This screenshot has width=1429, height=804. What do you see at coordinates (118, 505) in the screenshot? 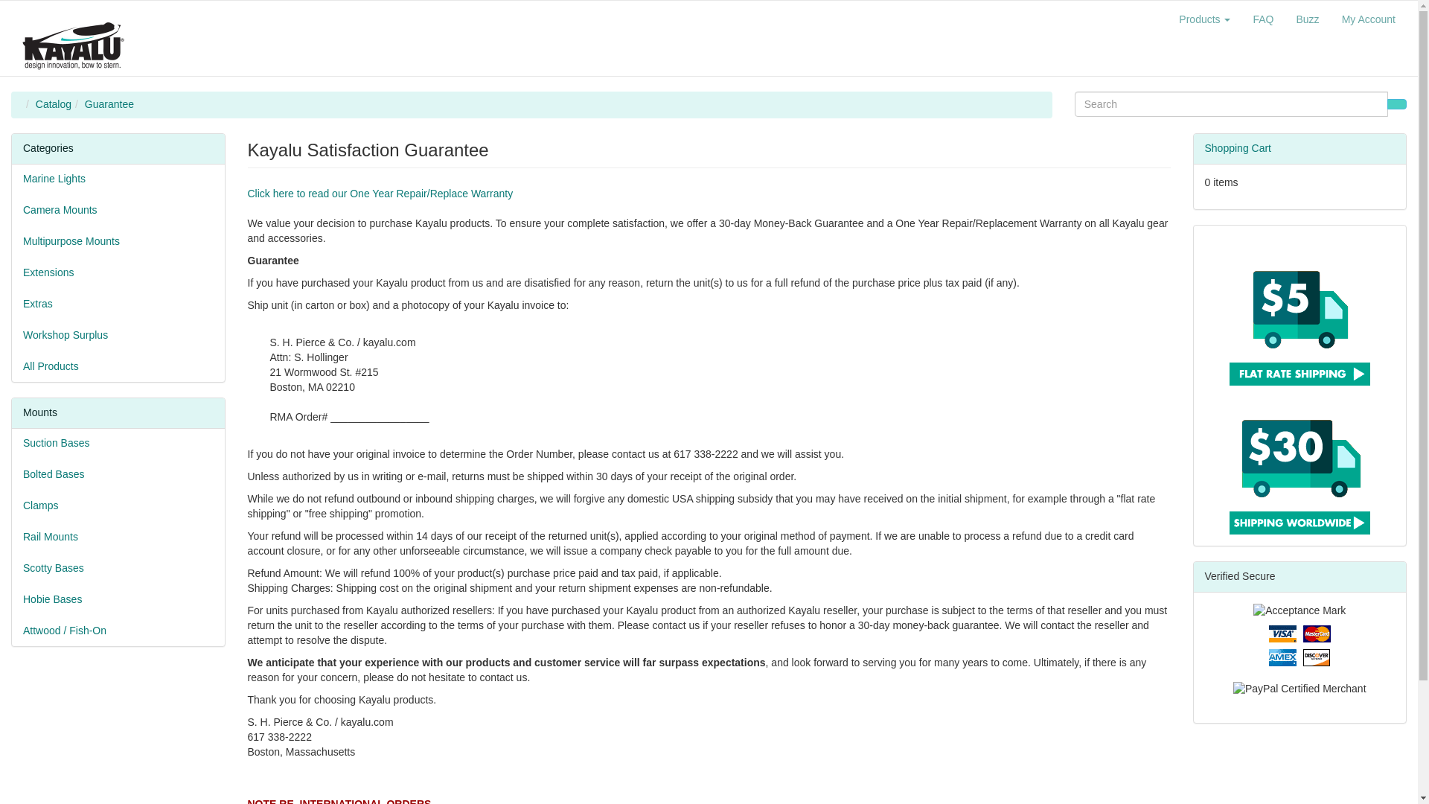
I see `Clamps` at bounding box center [118, 505].